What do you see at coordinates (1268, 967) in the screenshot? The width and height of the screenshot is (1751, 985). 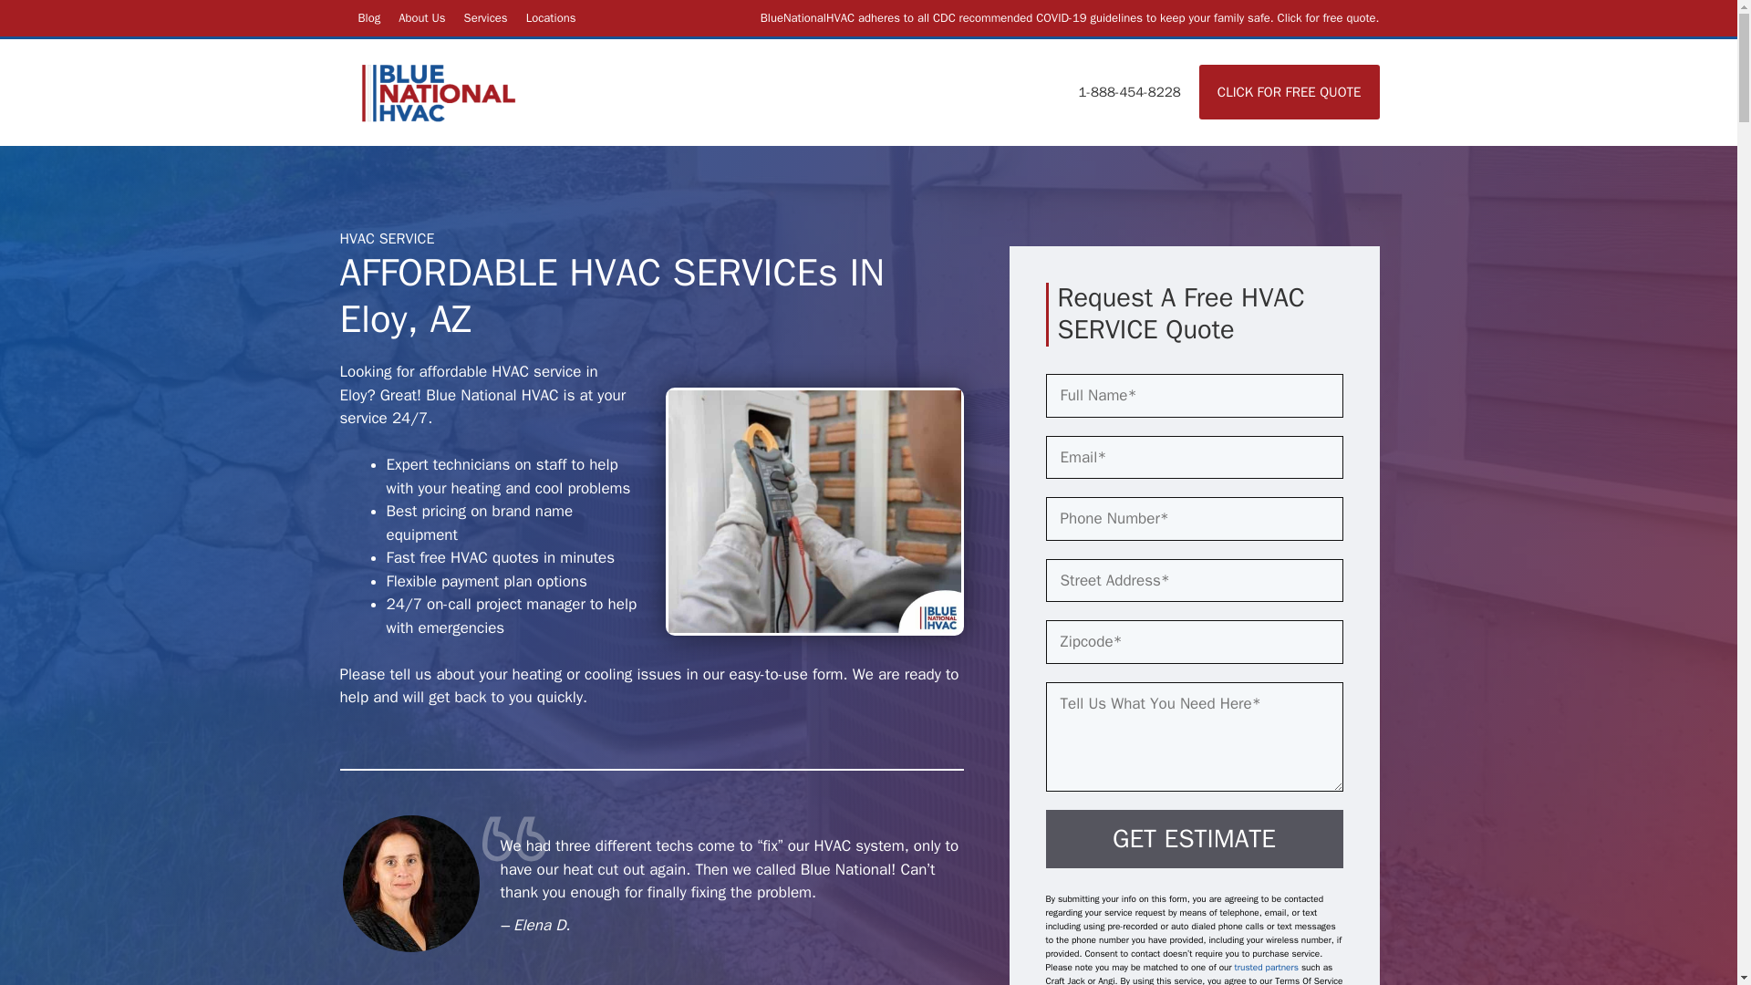 I see `trusted partners` at bounding box center [1268, 967].